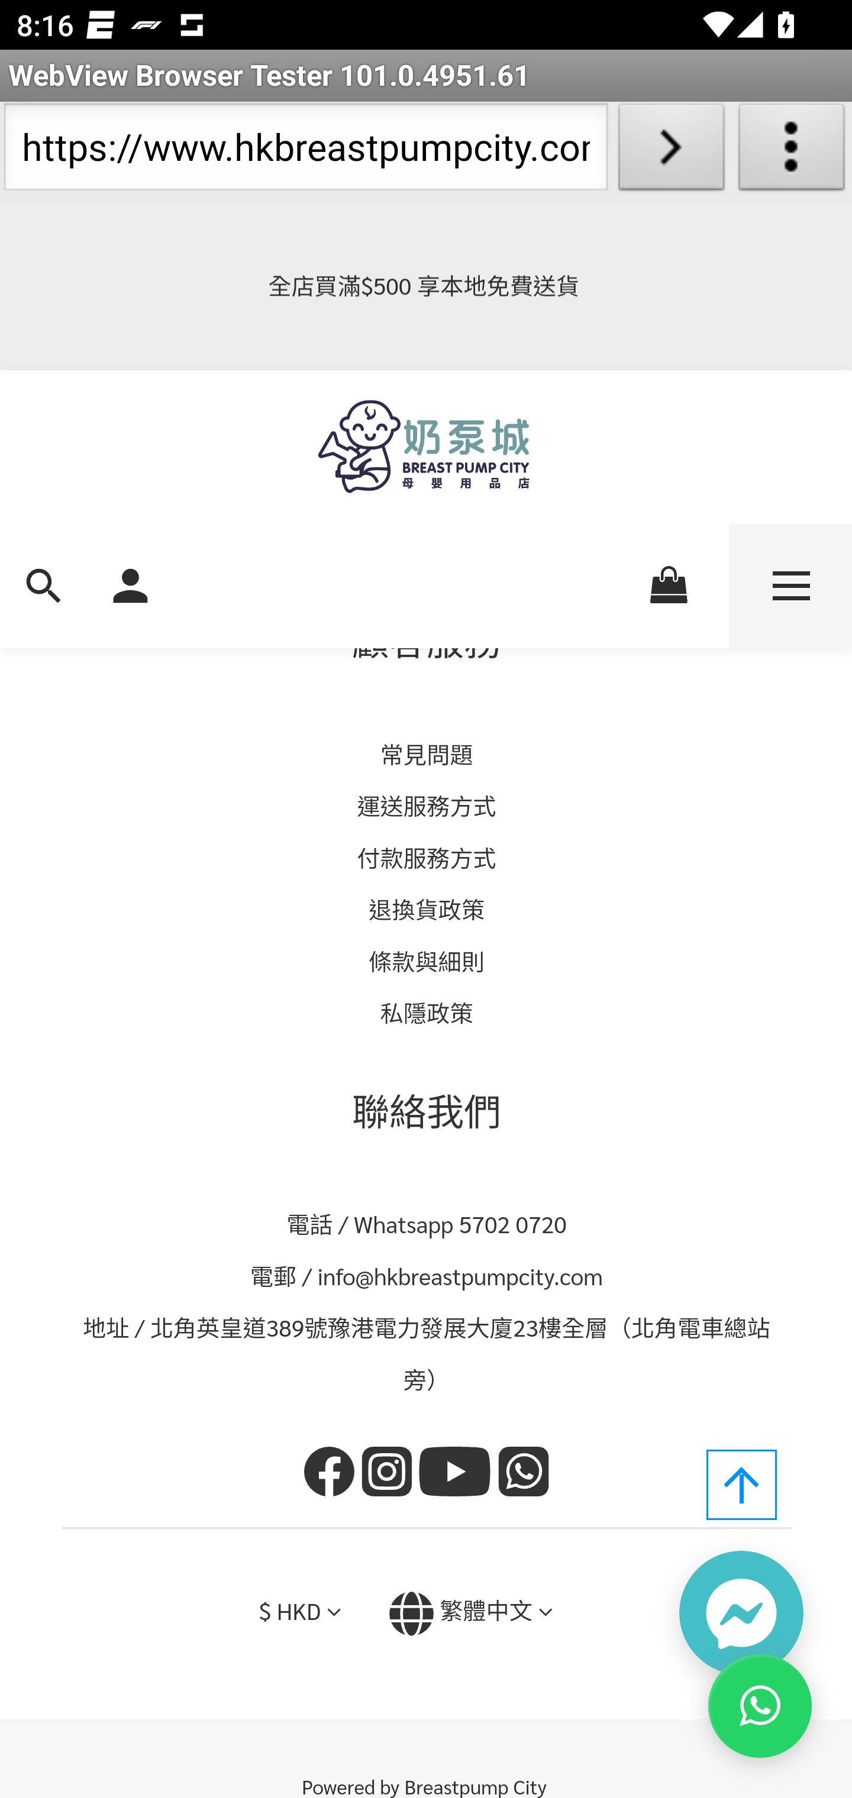  What do you see at coordinates (427, 1275) in the screenshot?
I see `電郵 / info@hkbreastpumpcity.com` at bounding box center [427, 1275].